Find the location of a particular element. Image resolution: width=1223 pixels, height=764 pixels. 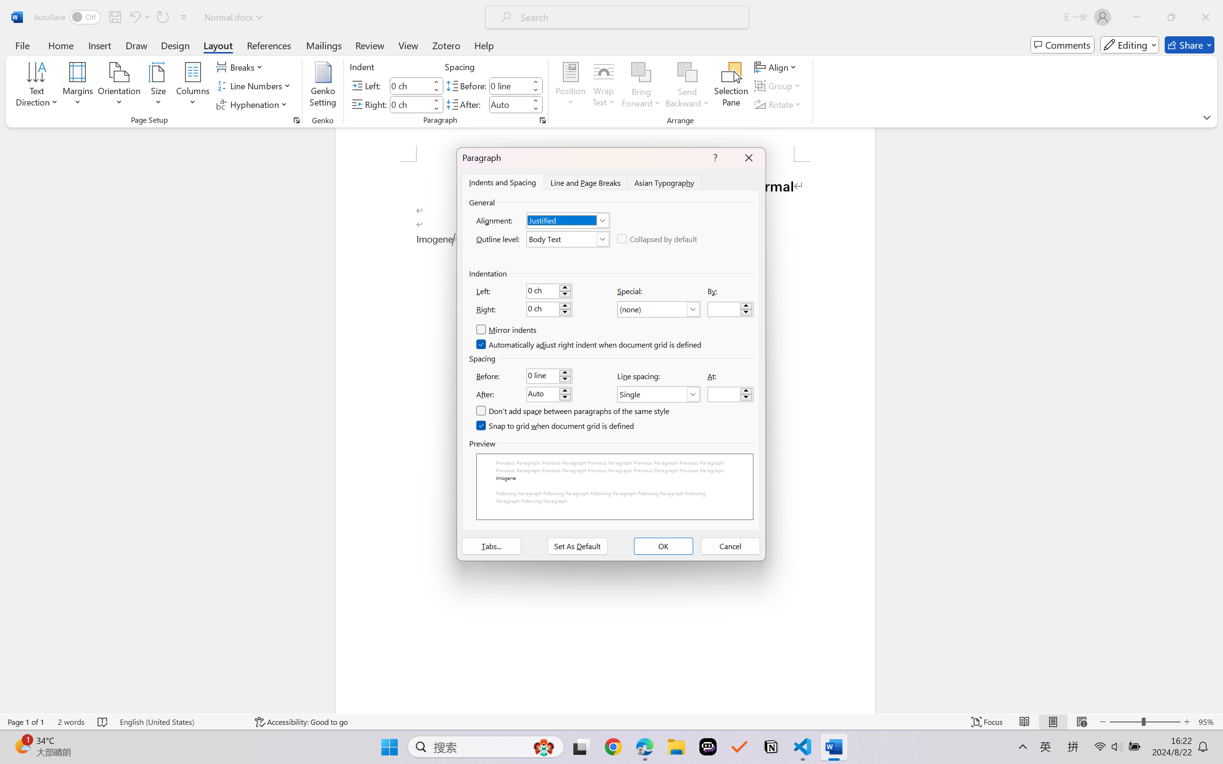

Before: is located at coordinates (549, 376).